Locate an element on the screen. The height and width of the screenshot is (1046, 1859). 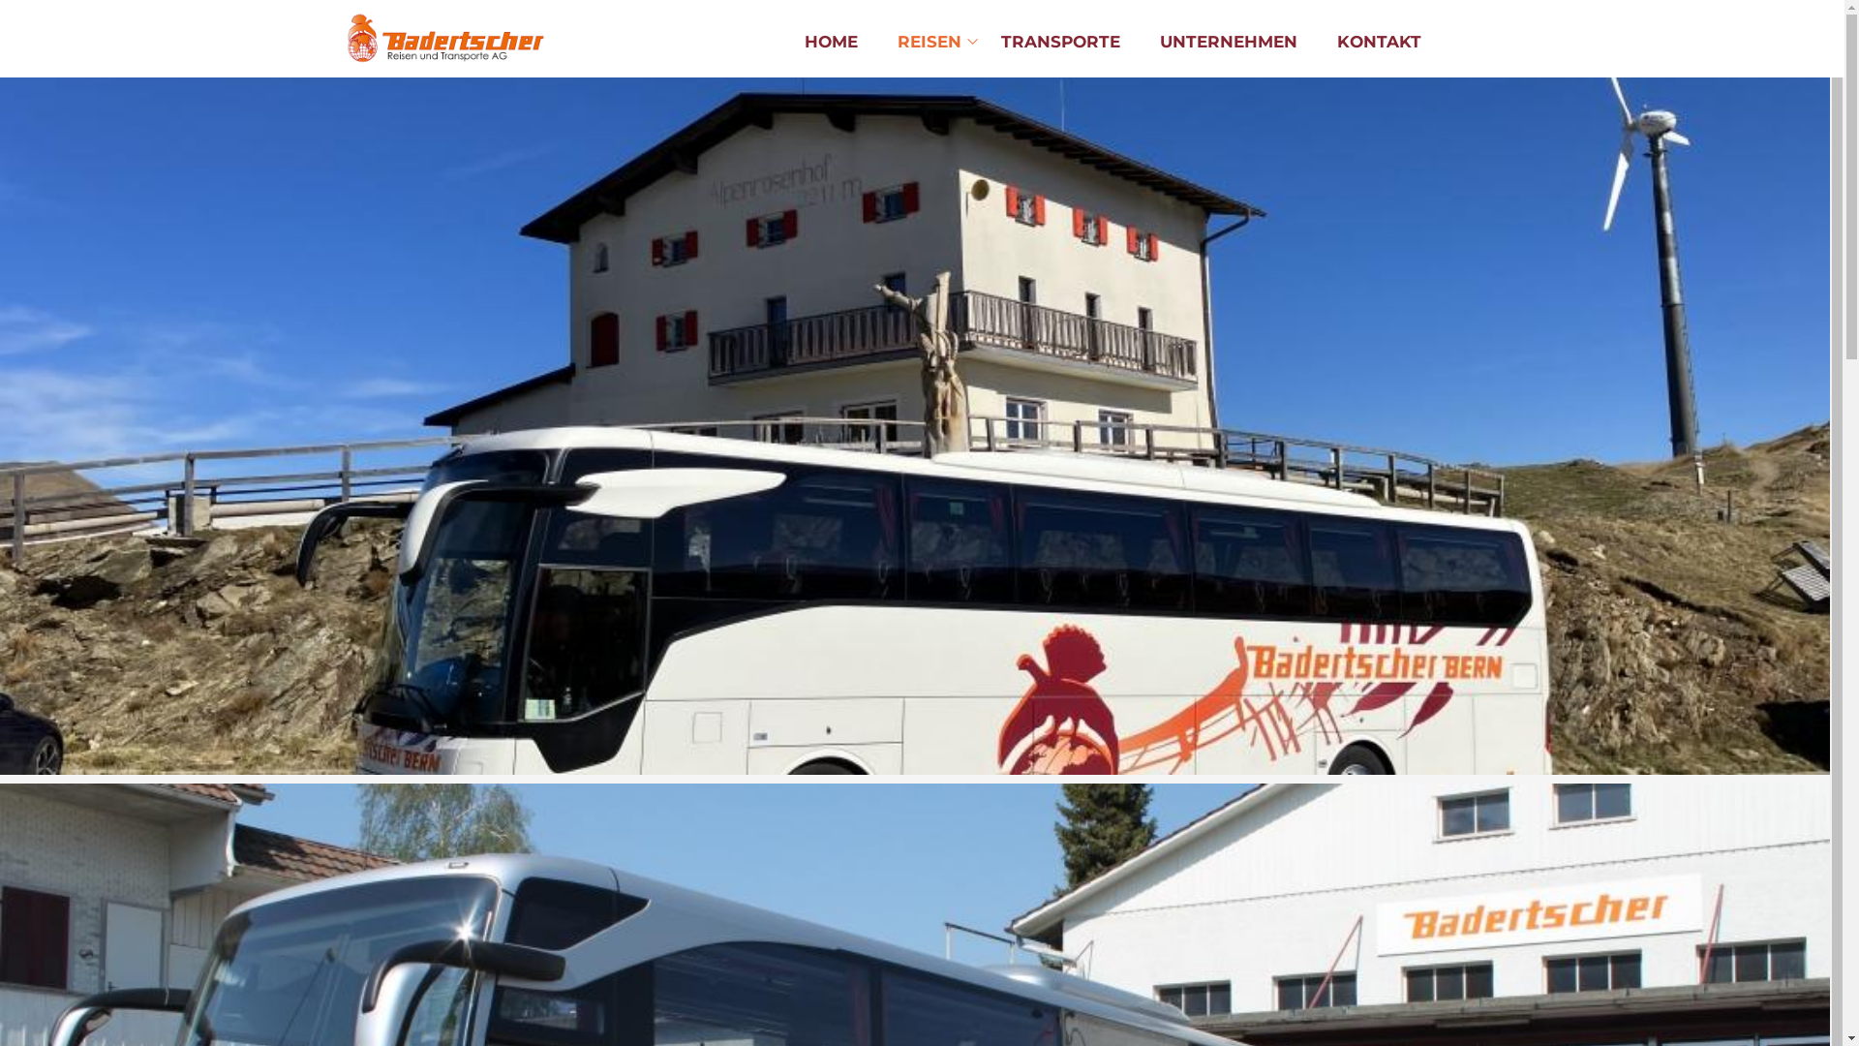
REISEN is located at coordinates (929, 42).